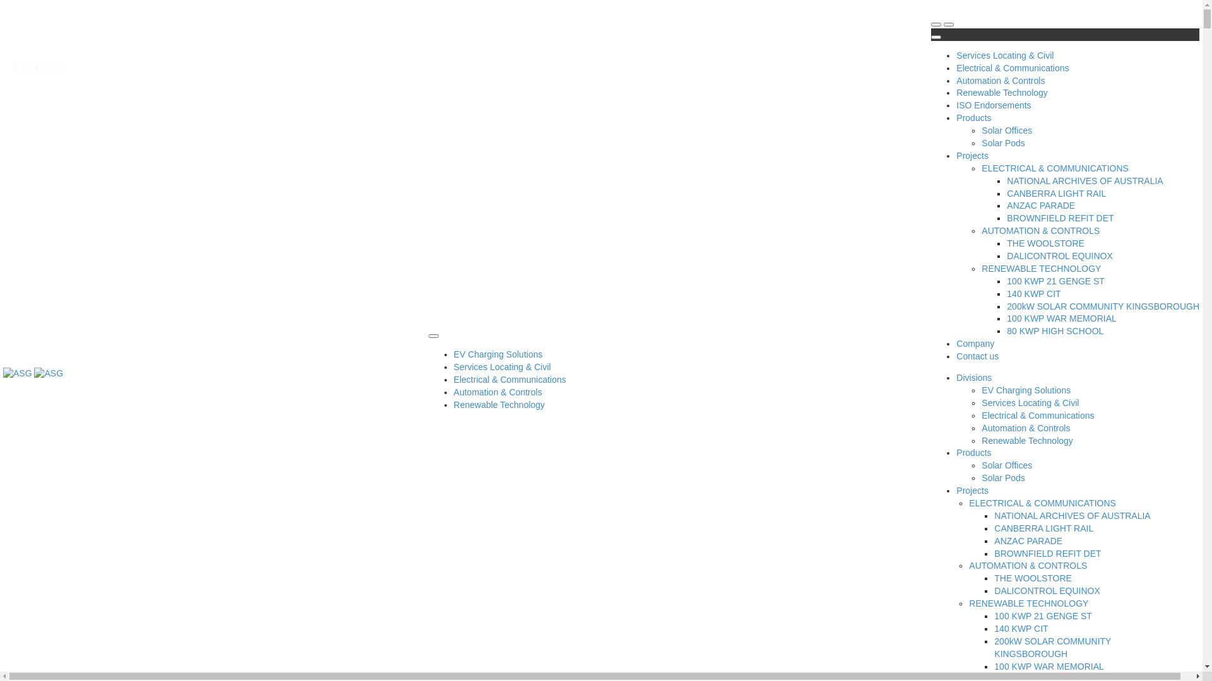 The width and height of the screenshot is (1212, 681). Describe the element at coordinates (1044, 528) in the screenshot. I see `CANBERRA LIGHT RAIL` at that location.